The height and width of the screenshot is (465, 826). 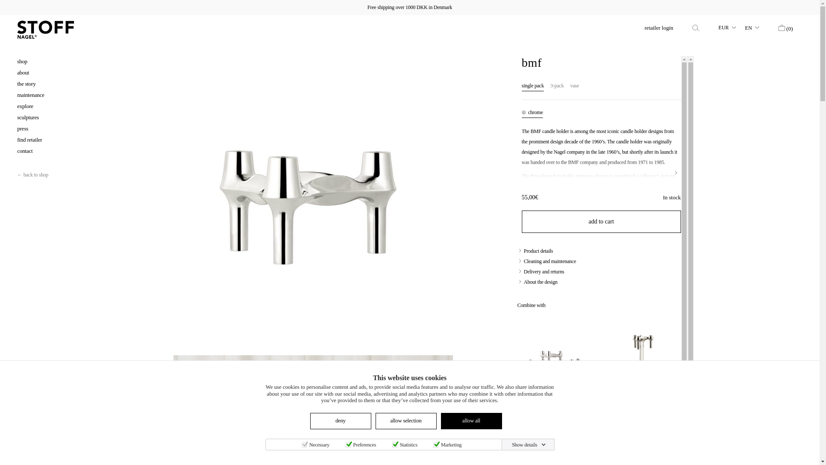 What do you see at coordinates (601, 222) in the screenshot?
I see `Add to cart` at bounding box center [601, 222].